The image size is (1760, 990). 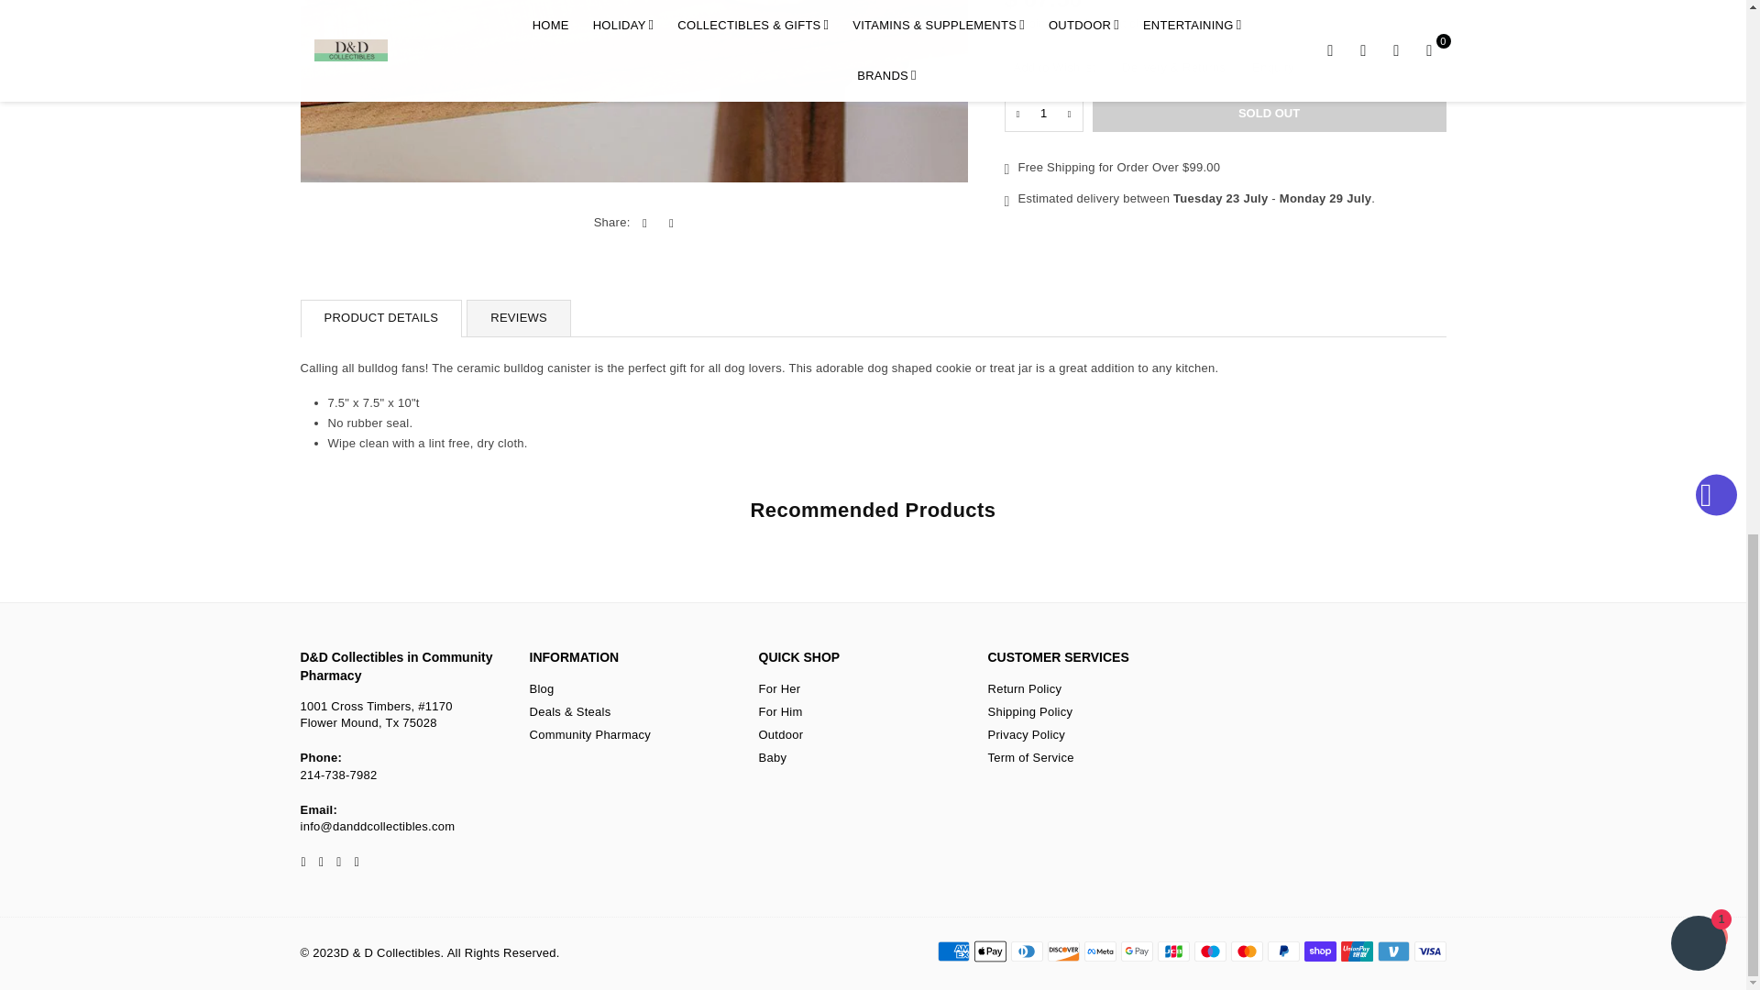 What do you see at coordinates (1100, 951) in the screenshot?
I see `Meta Pay` at bounding box center [1100, 951].